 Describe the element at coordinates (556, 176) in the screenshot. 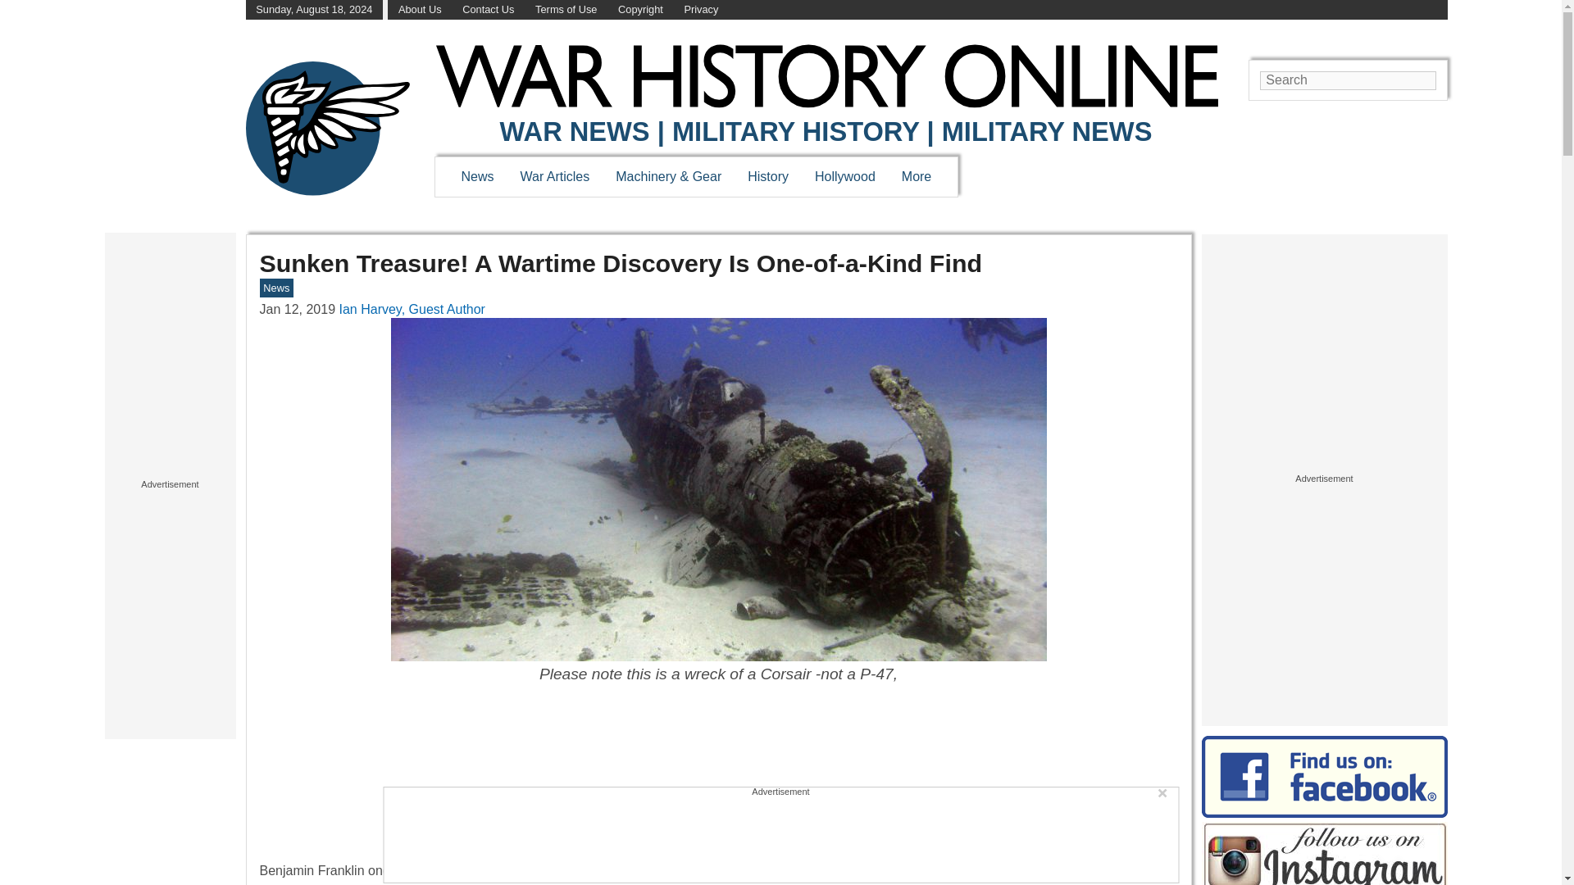

I see `War Articles` at that location.